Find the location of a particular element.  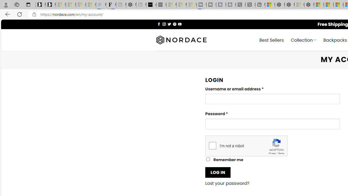

Remember me is located at coordinates (208, 160).